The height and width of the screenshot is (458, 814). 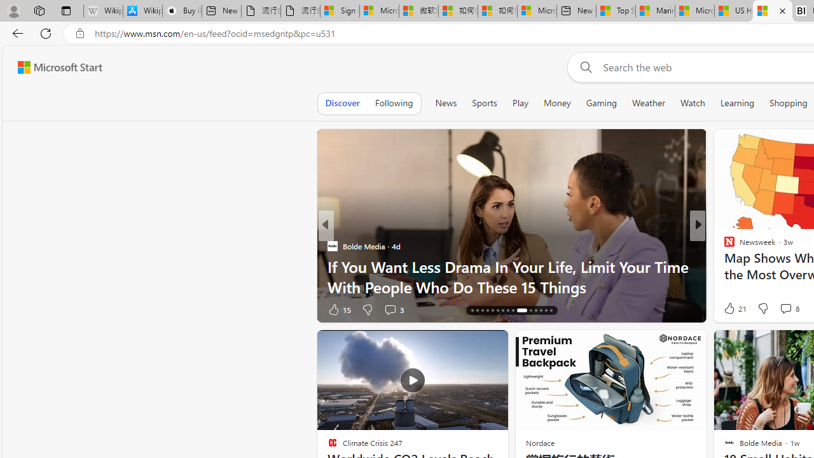 I want to click on US Heat Deaths Soared To Record High Last Year, so click(x=733, y=11).